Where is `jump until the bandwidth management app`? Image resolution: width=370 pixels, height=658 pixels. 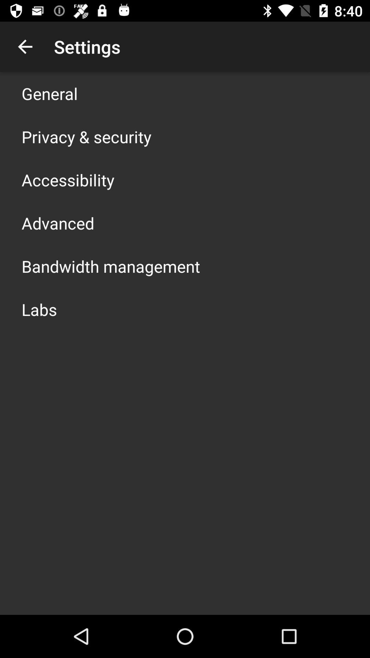 jump until the bandwidth management app is located at coordinates (111, 266).